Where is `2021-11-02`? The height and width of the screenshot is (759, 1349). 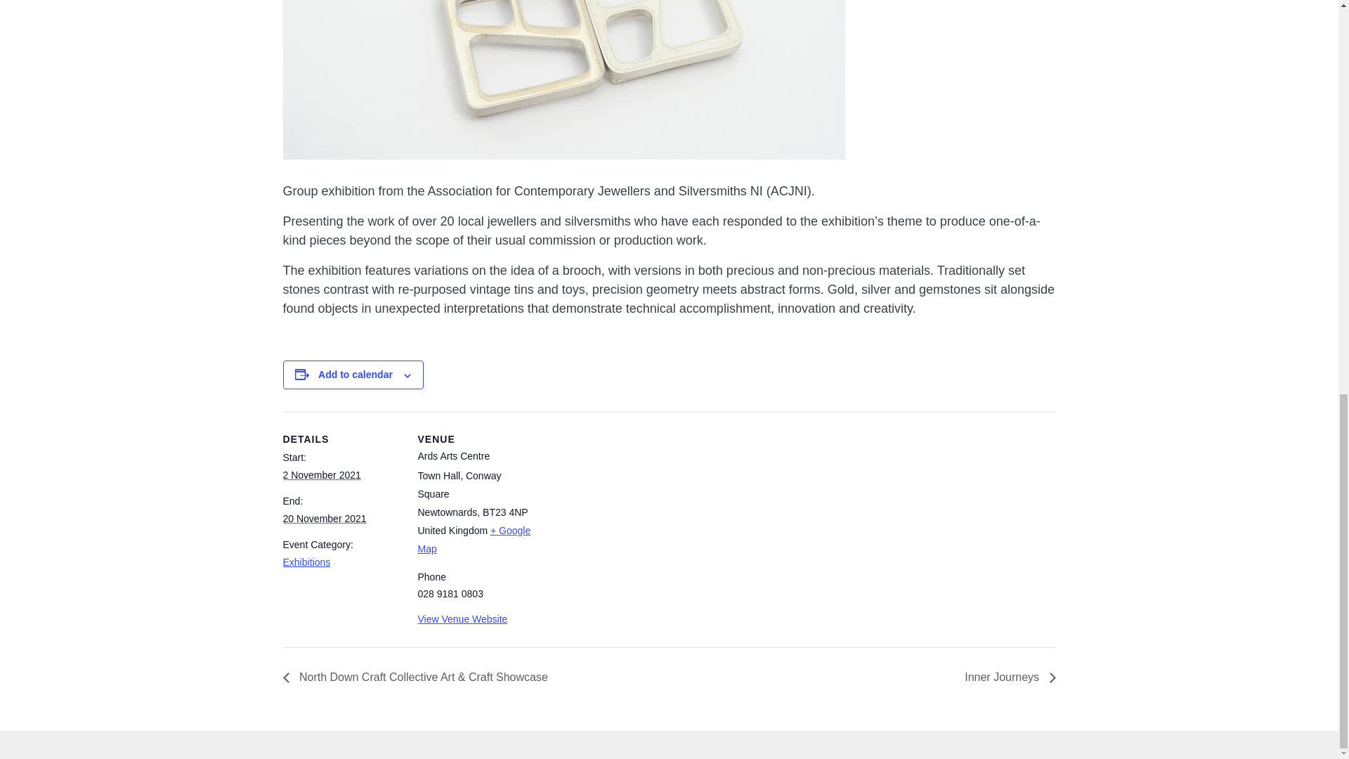 2021-11-02 is located at coordinates (320, 475).